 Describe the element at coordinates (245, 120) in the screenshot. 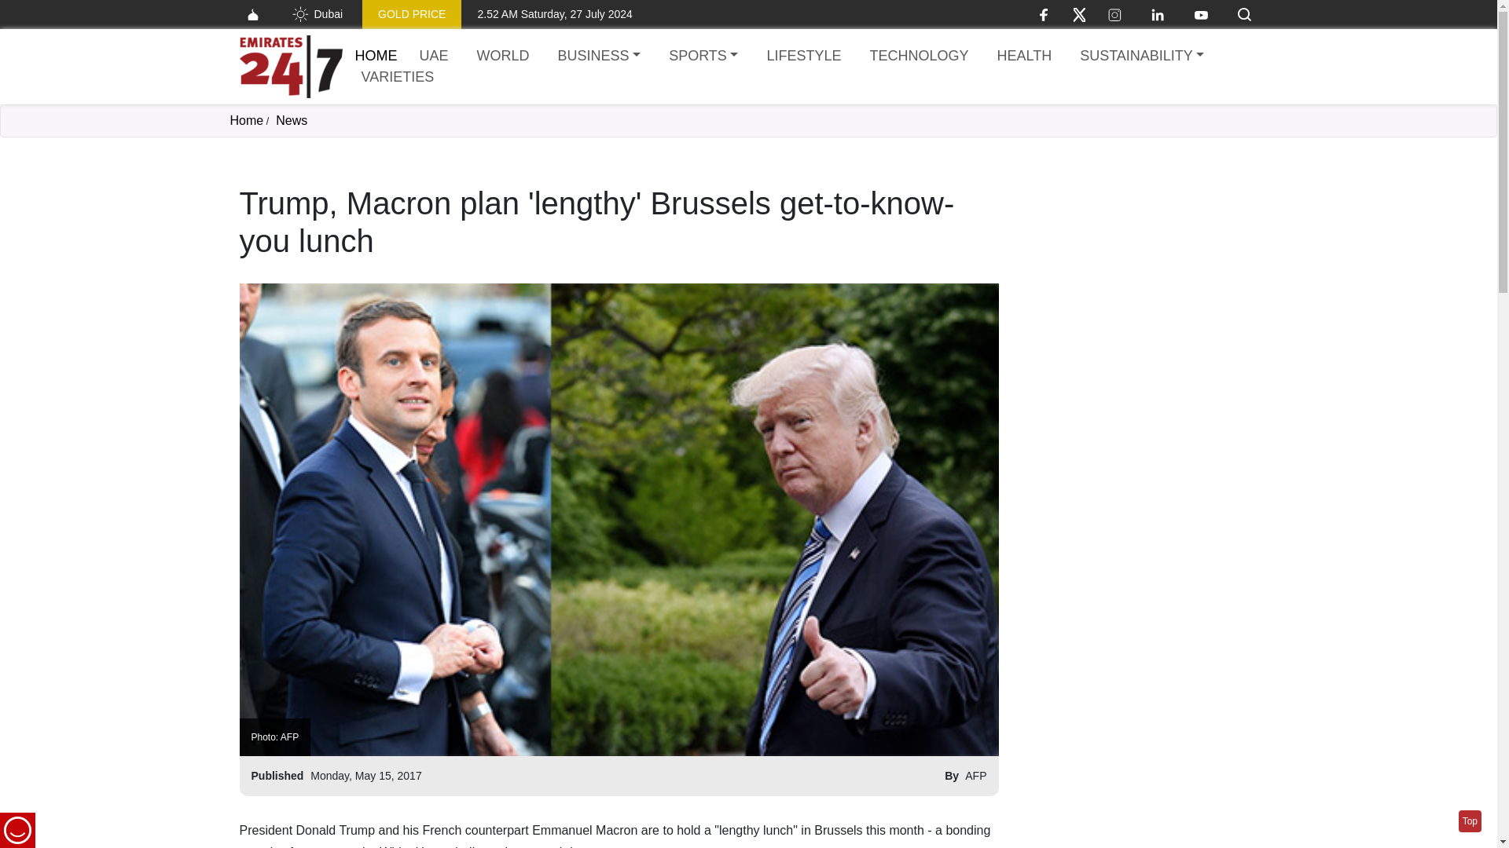

I see `Home` at that location.